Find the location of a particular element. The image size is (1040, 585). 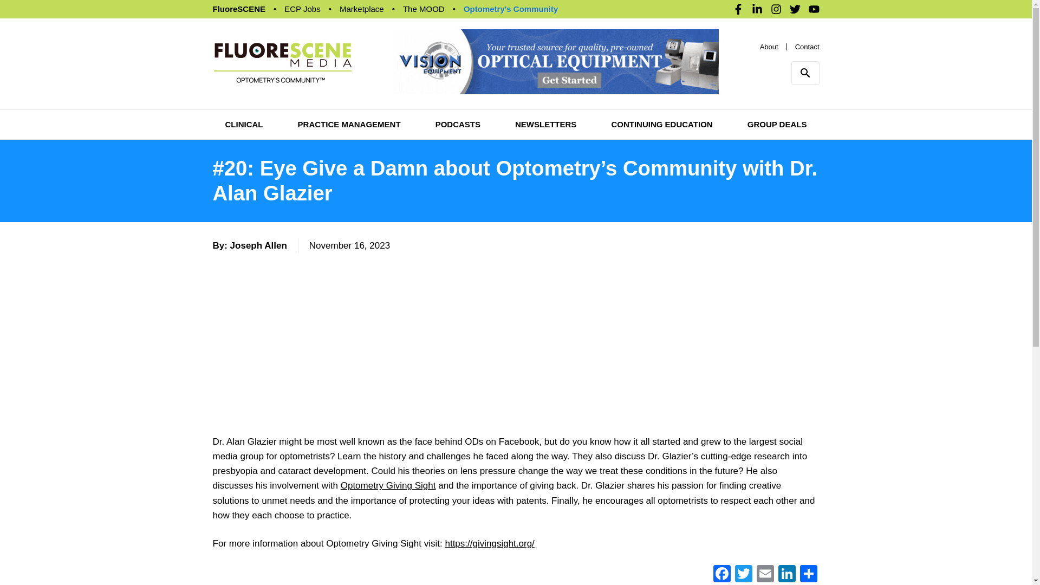

NEWSLETTERS is located at coordinates (545, 125).